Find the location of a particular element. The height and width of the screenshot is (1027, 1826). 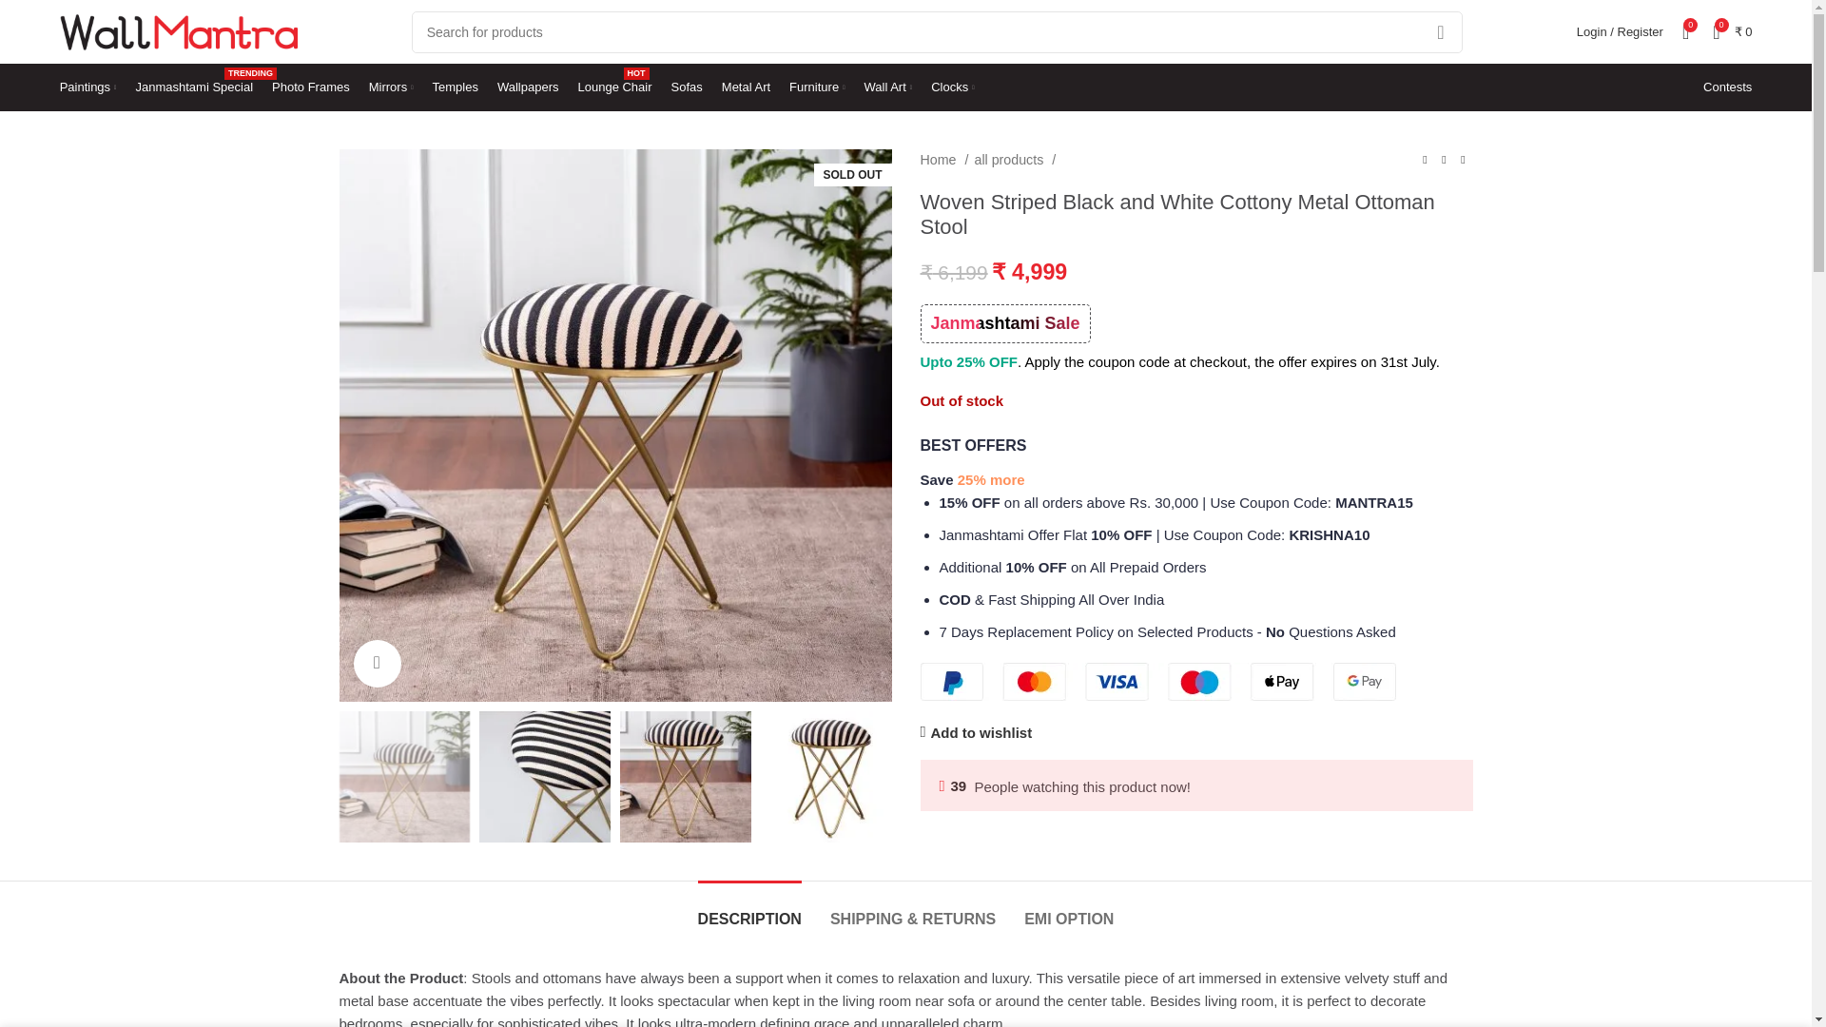

Photo Frames is located at coordinates (311, 87).